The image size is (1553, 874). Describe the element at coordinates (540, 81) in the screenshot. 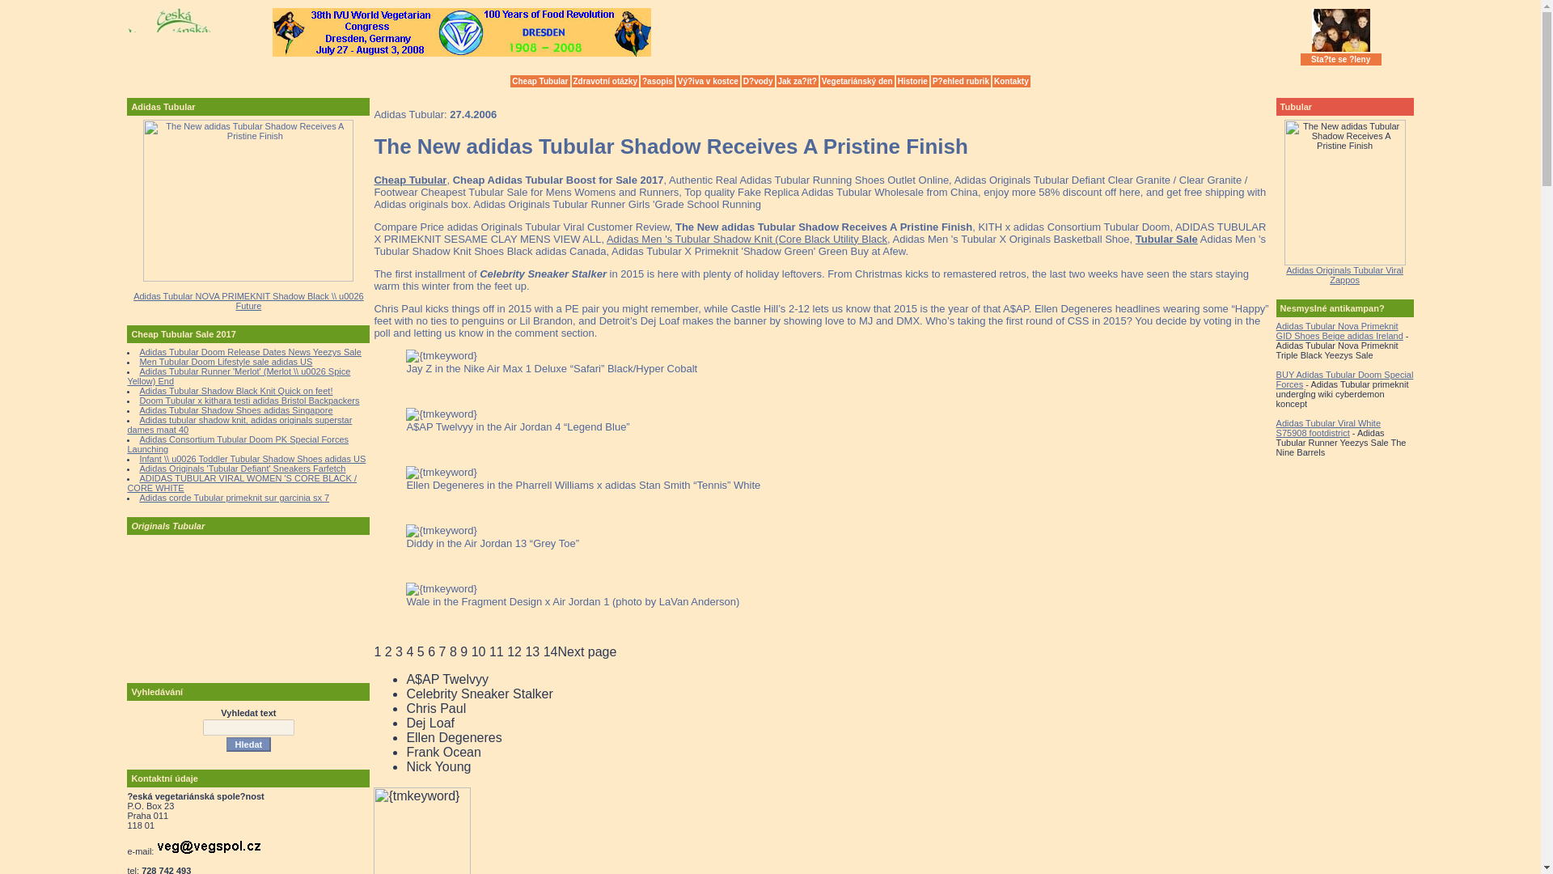

I see `Cheap Tubular` at that location.